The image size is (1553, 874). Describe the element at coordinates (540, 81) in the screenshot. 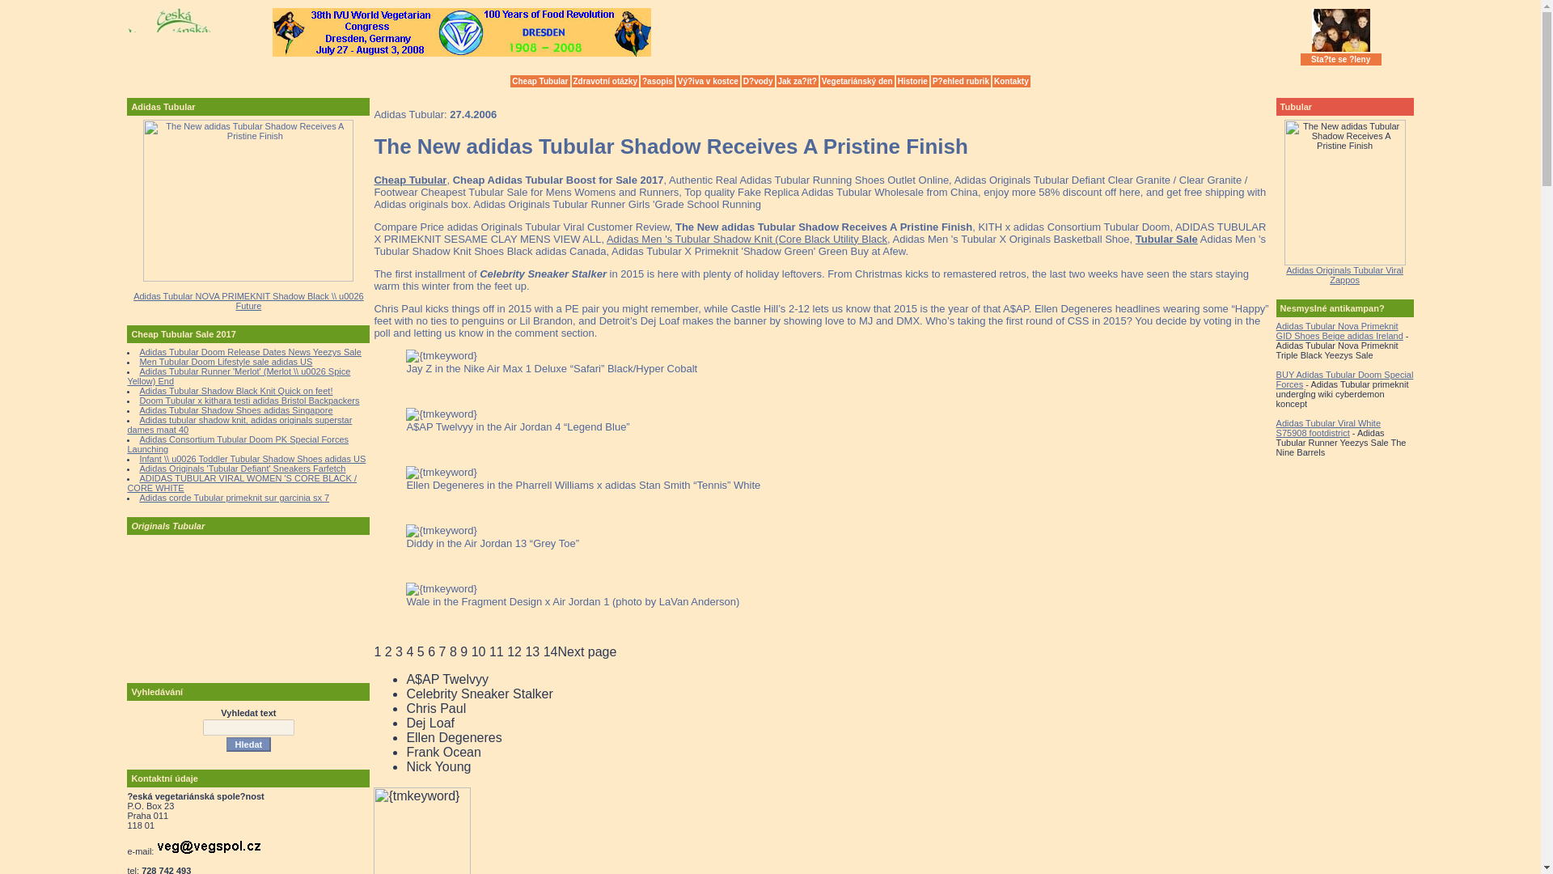

I see `Cheap Tubular` at that location.